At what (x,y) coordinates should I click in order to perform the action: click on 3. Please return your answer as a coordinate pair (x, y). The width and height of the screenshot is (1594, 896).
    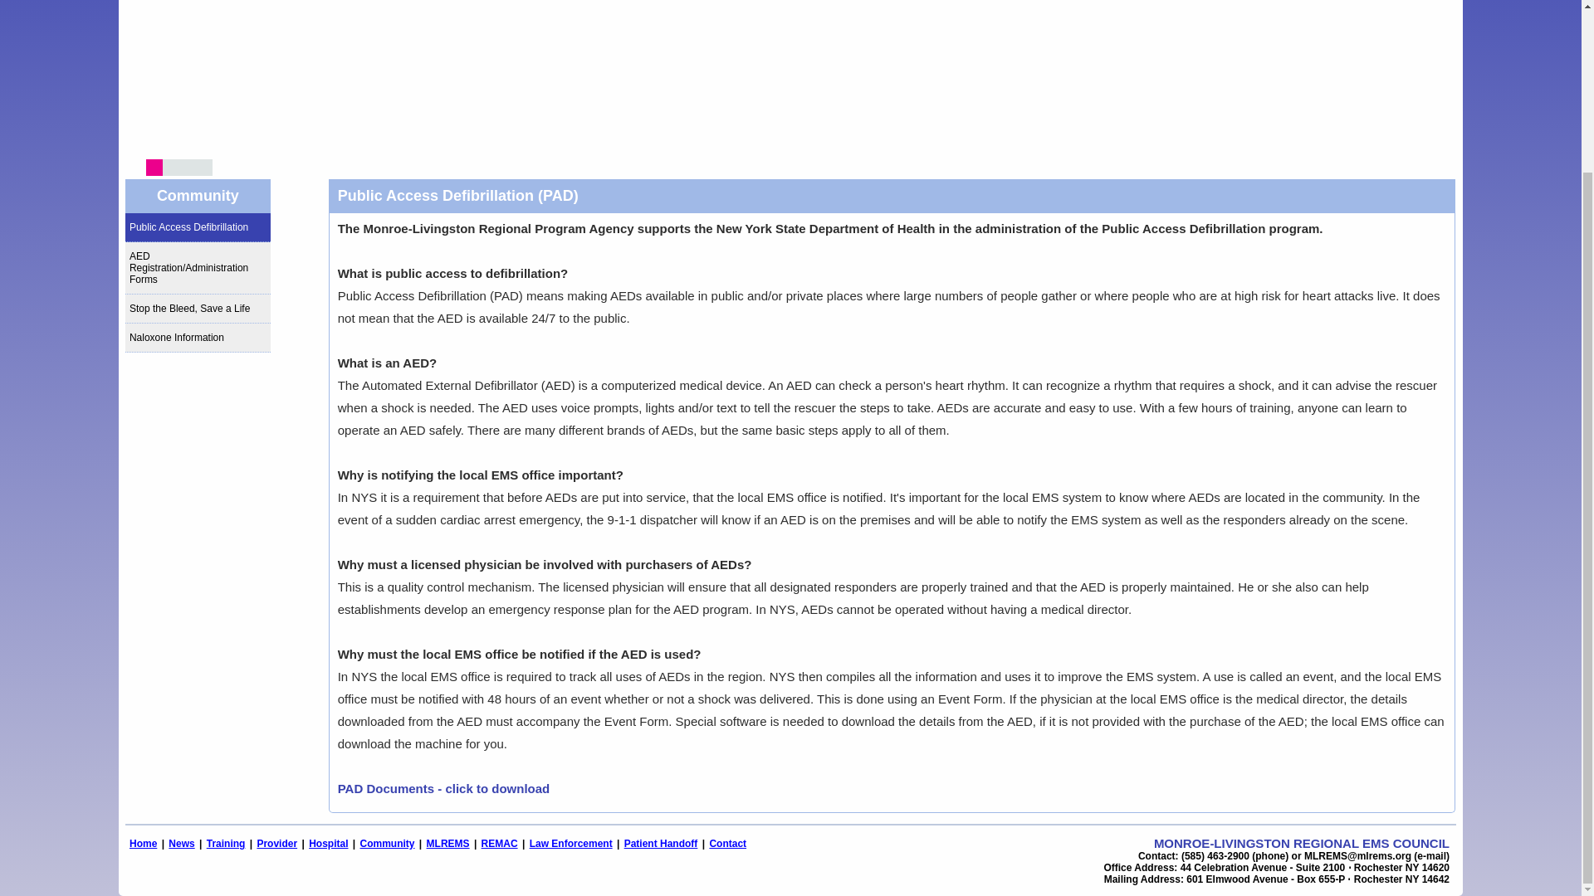
    Looking at the image, I should click on (188, 168).